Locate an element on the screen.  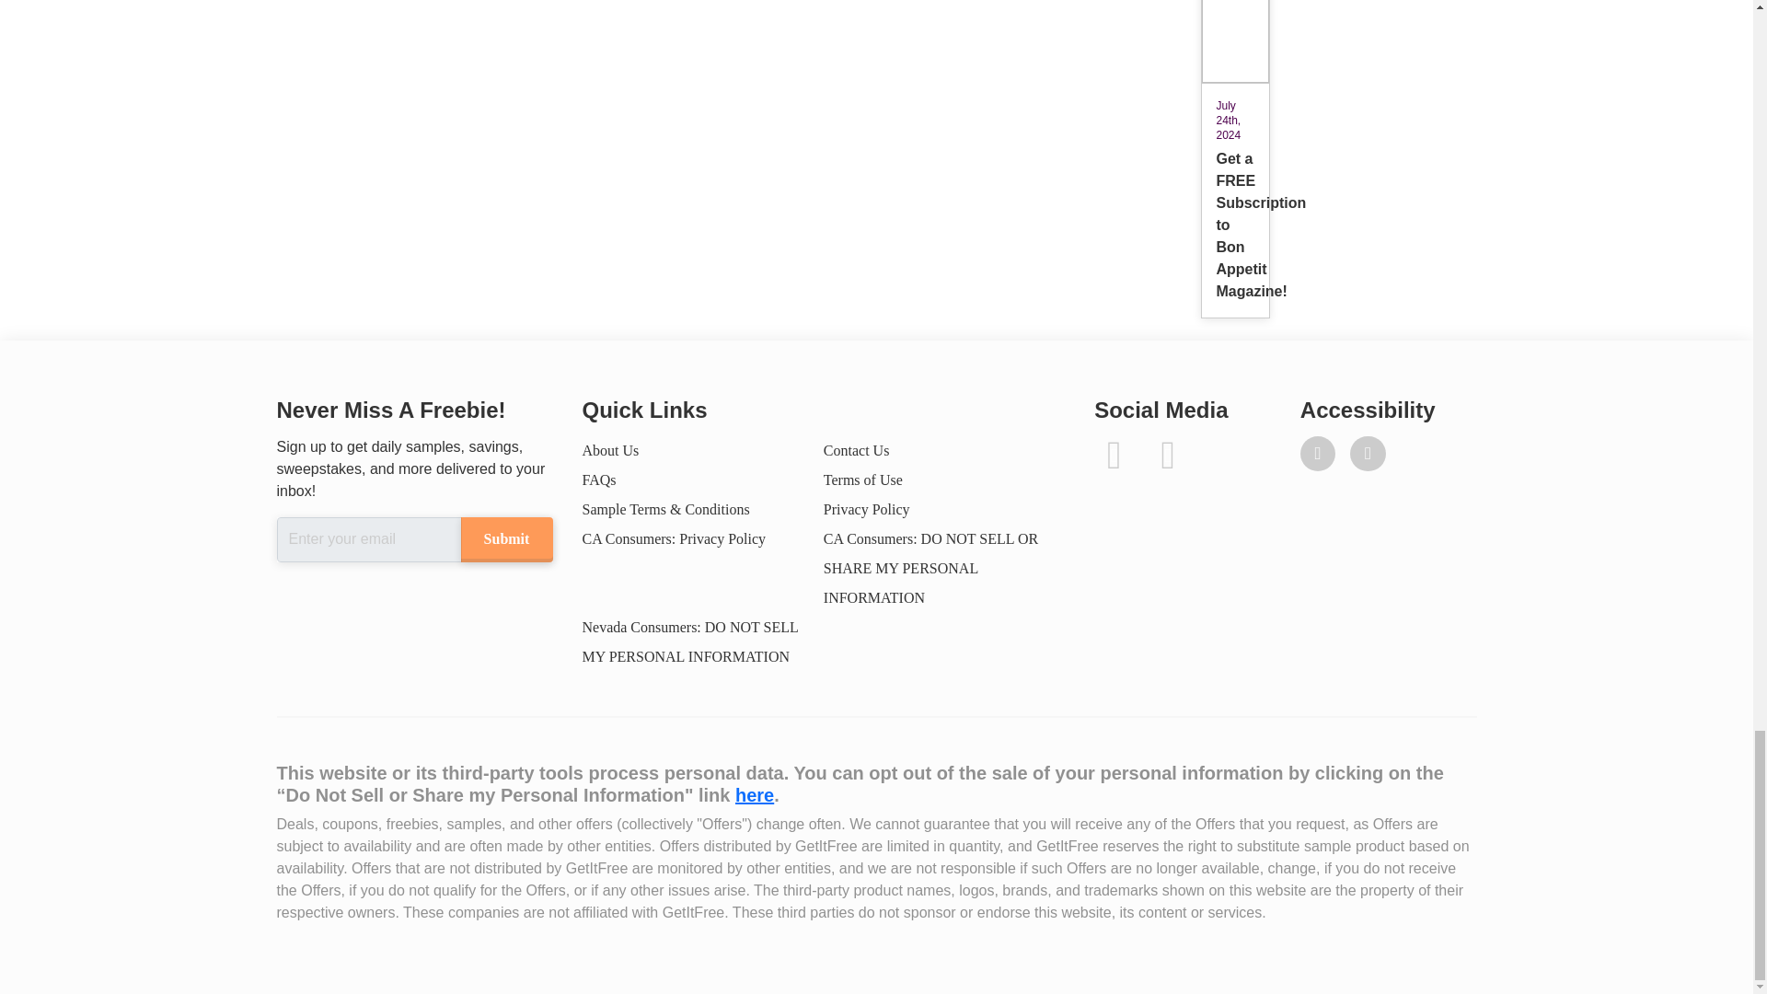
CA Consumers: DO NOT SELL OR SHARE MY PERSONAL INFORMATION is located at coordinates (930, 567).